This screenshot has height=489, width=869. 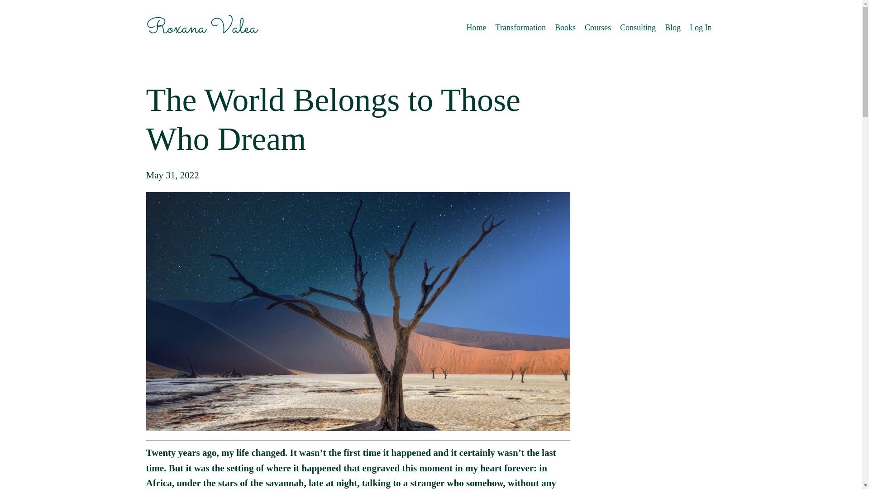 What do you see at coordinates (520, 28) in the screenshot?
I see `Transformation` at bounding box center [520, 28].